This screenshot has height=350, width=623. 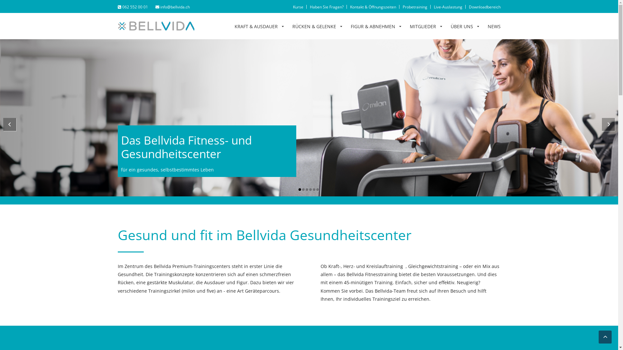 What do you see at coordinates (494, 26) in the screenshot?
I see `NEWS` at bounding box center [494, 26].